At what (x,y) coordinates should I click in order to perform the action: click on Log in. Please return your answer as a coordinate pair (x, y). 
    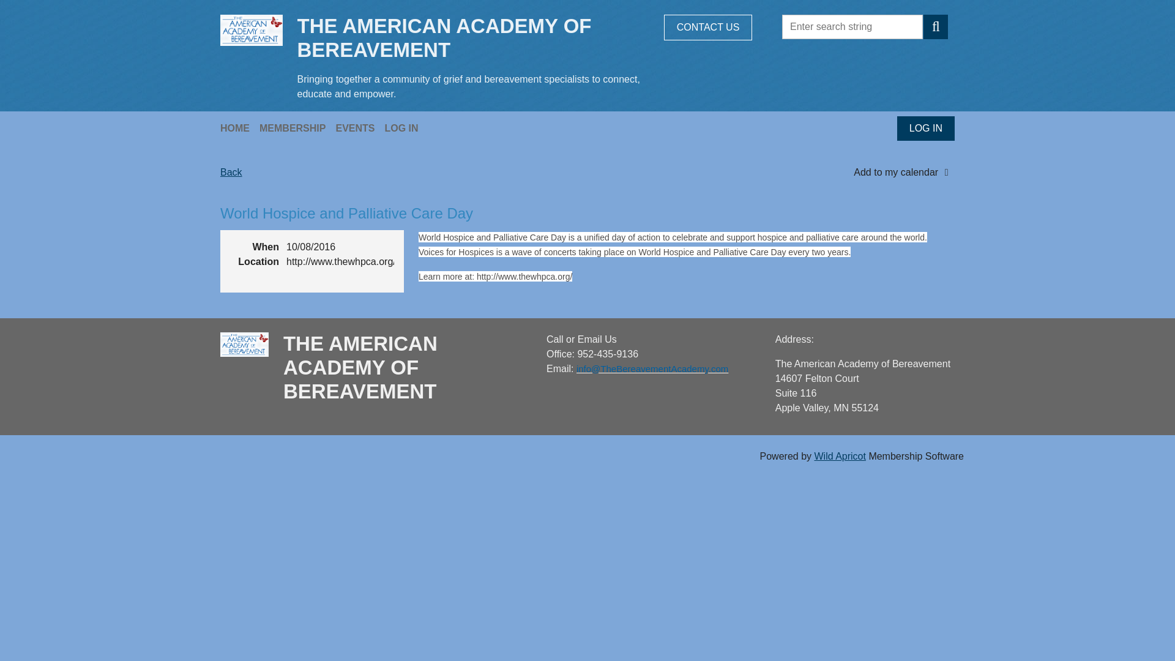
    Looking at the image, I should click on (925, 129).